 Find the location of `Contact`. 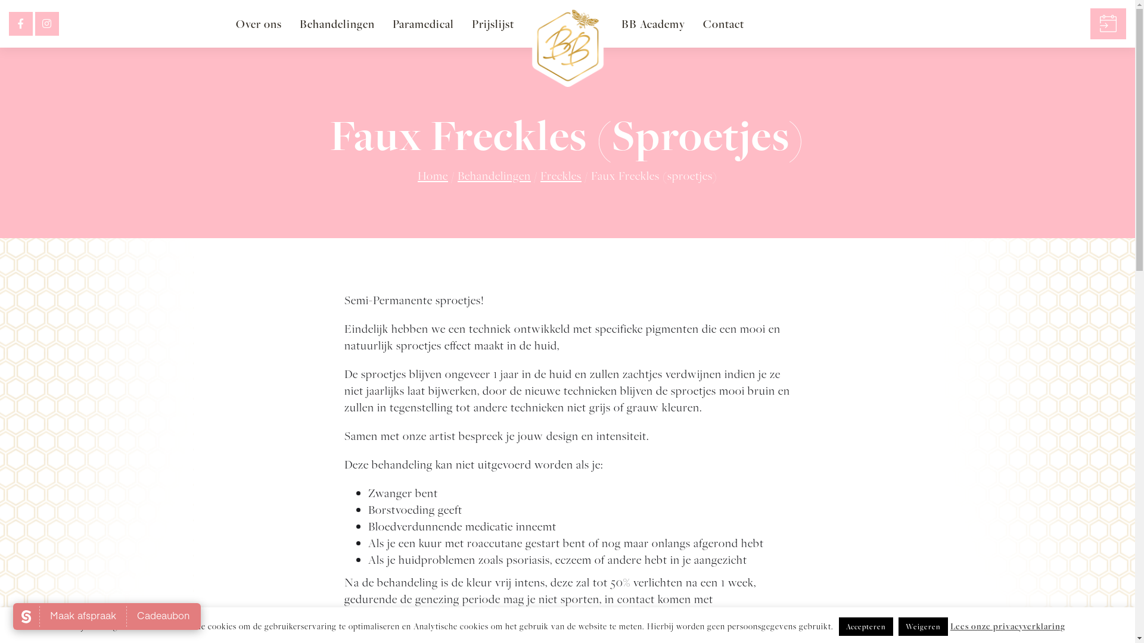

Contact is located at coordinates (723, 24).